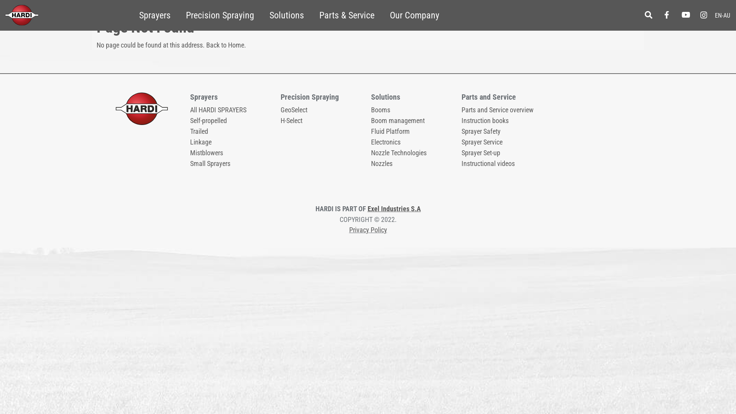  I want to click on Sprayer Service, so click(482, 142).